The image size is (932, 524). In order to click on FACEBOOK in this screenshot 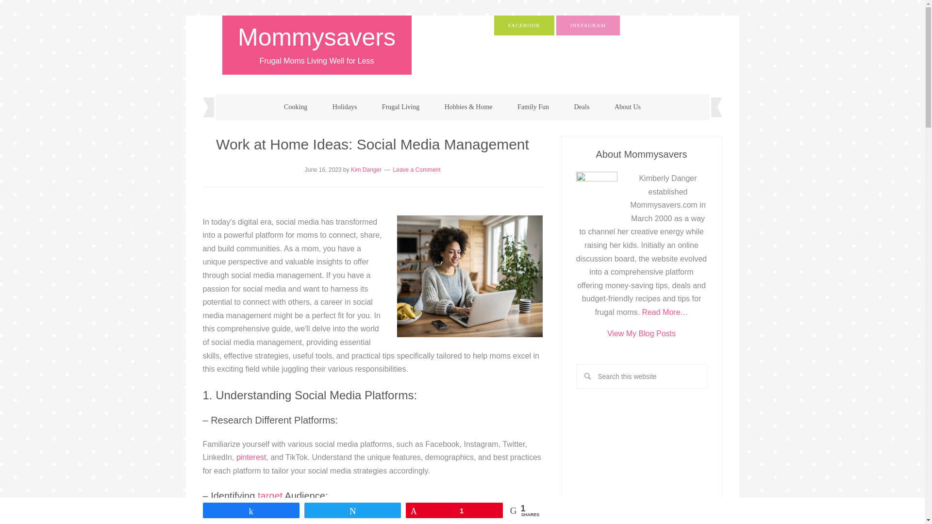, I will do `click(524, 25)`.